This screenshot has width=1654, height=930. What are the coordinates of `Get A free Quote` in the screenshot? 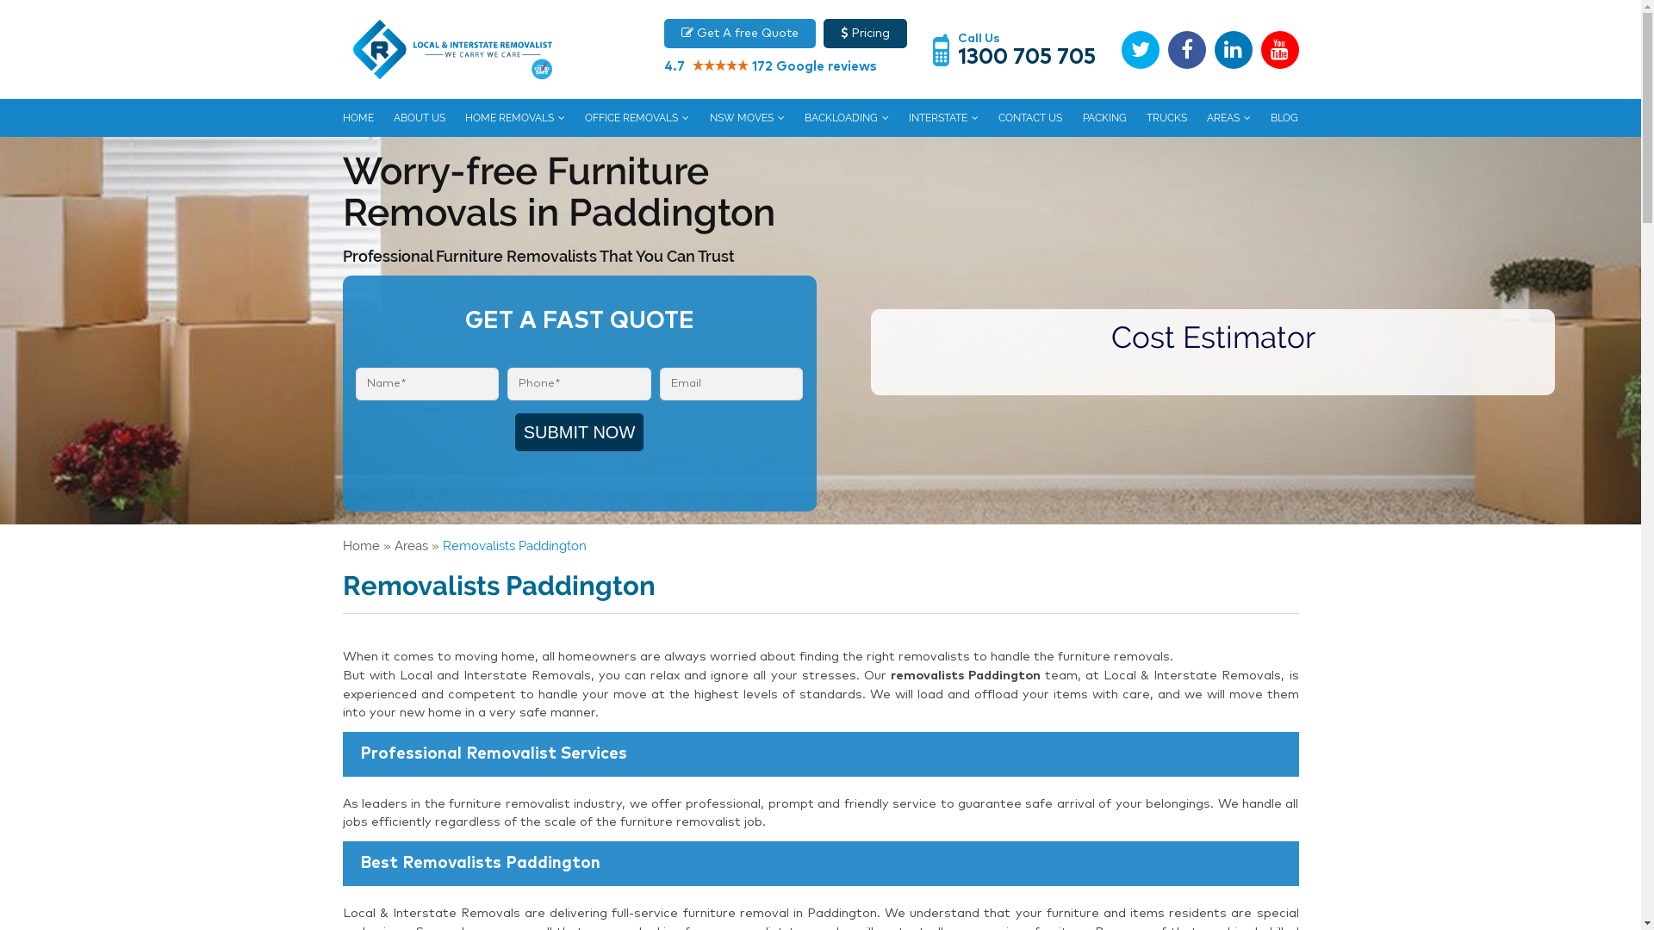 It's located at (739, 34).